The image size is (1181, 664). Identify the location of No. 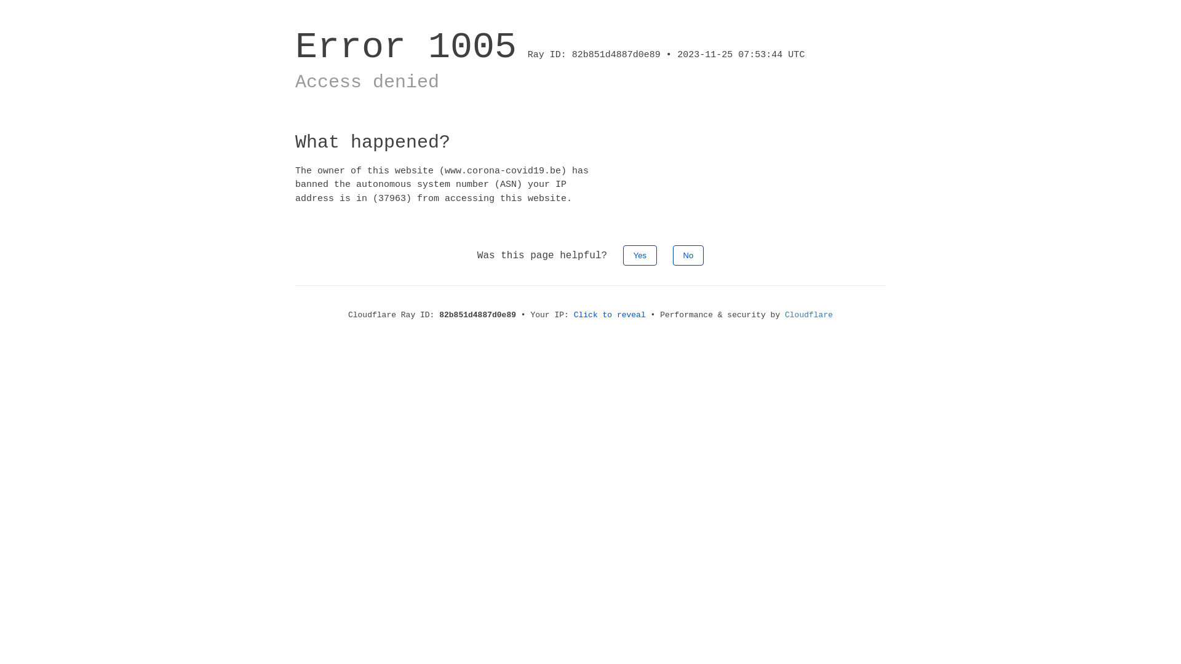
(689, 256).